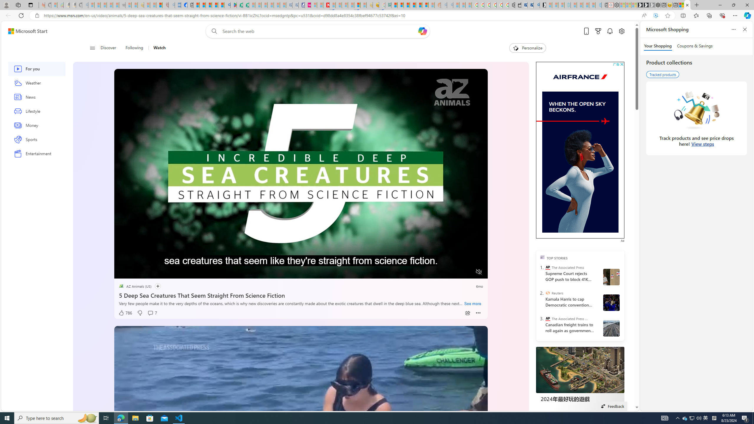 The image size is (754, 424). What do you see at coordinates (598, 5) in the screenshot?
I see `Home | Sky Blue Bikes - Sky Blue Bikes - Sleeping` at bounding box center [598, 5].